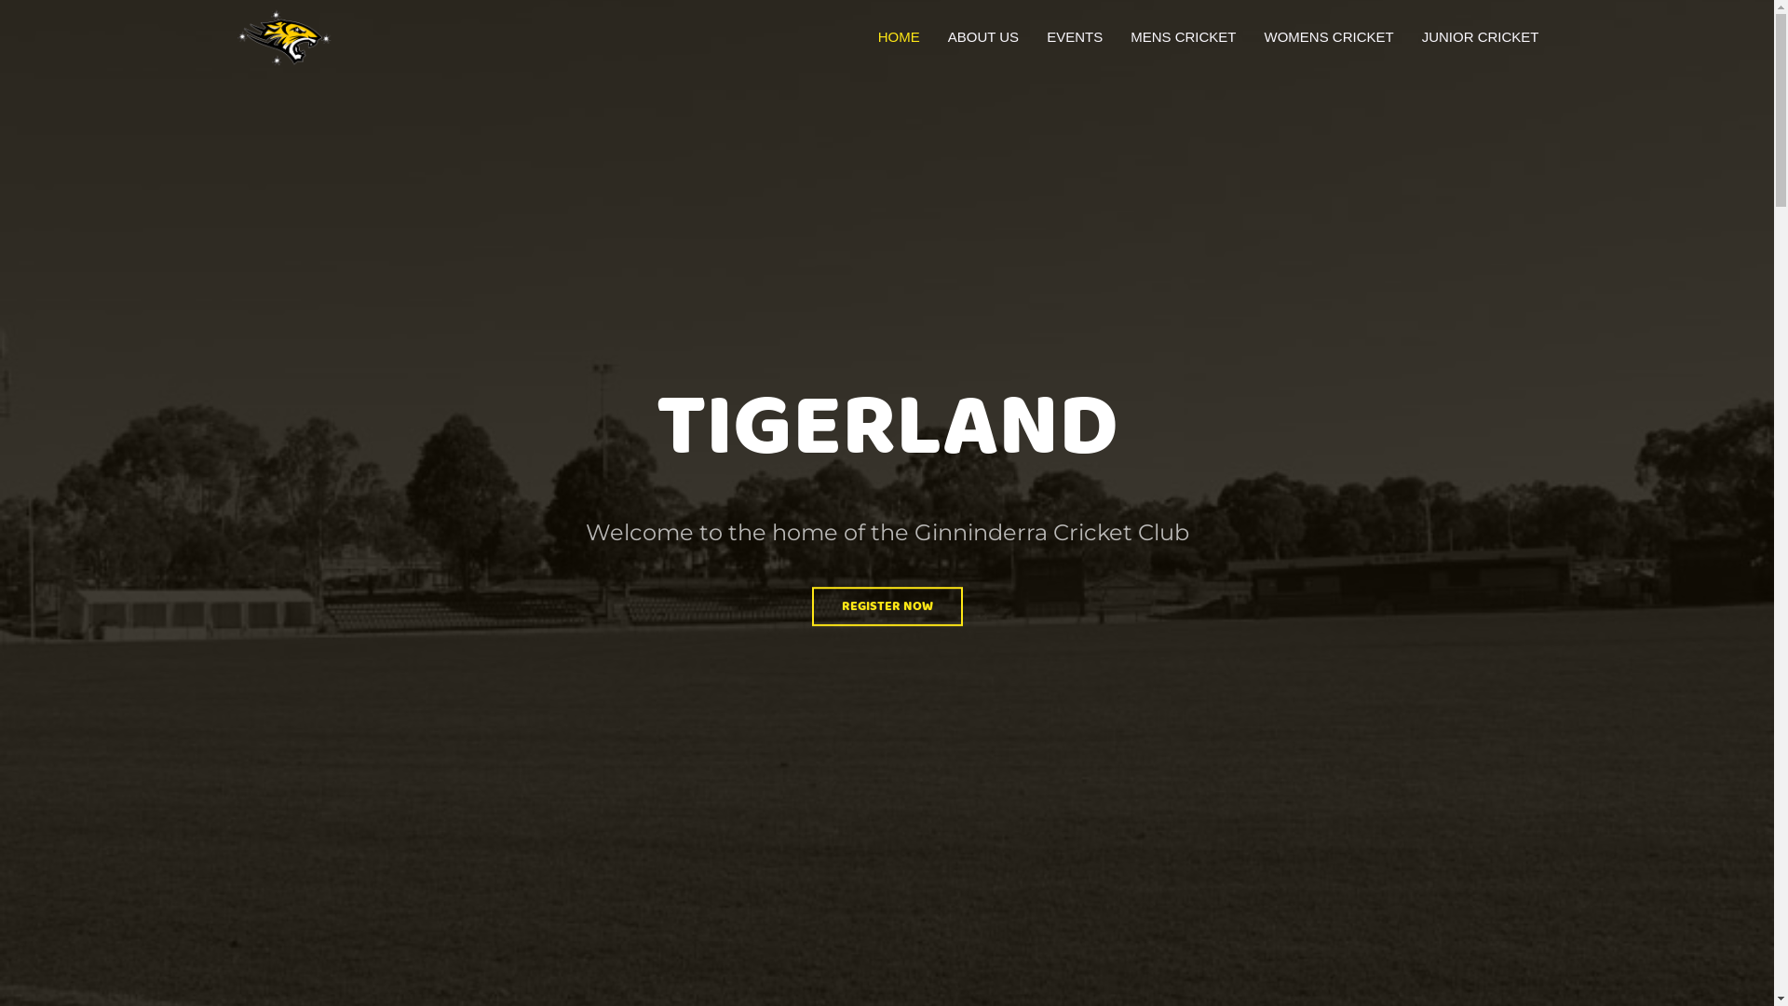 The image size is (1788, 1006). What do you see at coordinates (887, 606) in the screenshot?
I see `REGISTER NOW` at bounding box center [887, 606].